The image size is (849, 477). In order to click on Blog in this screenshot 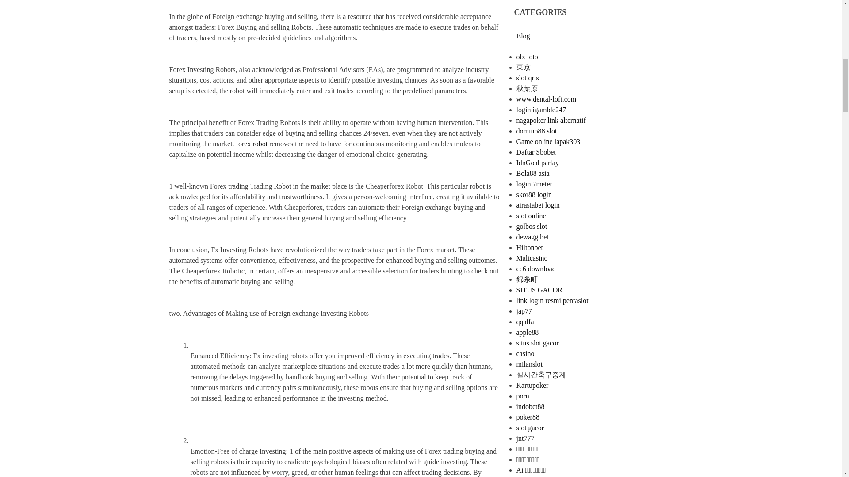, I will do `click(523, 36)`.